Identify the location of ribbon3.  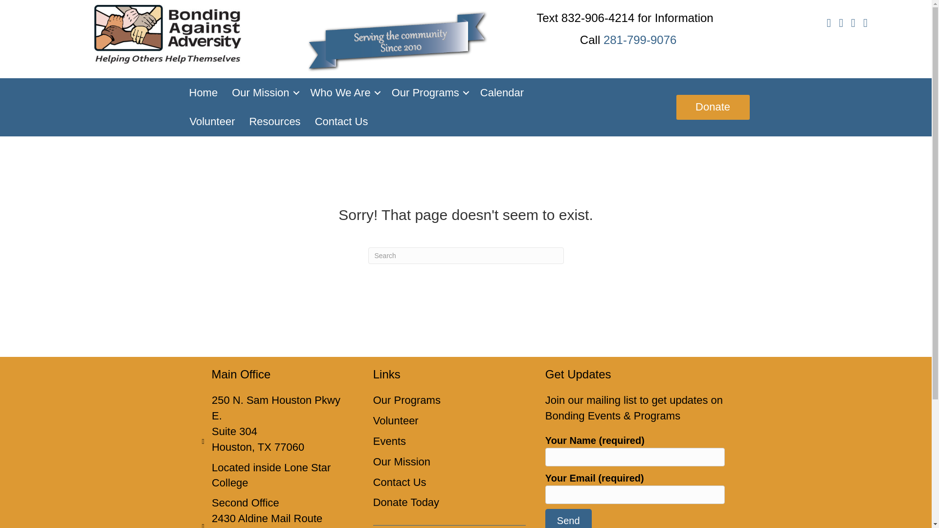
(397, 42).